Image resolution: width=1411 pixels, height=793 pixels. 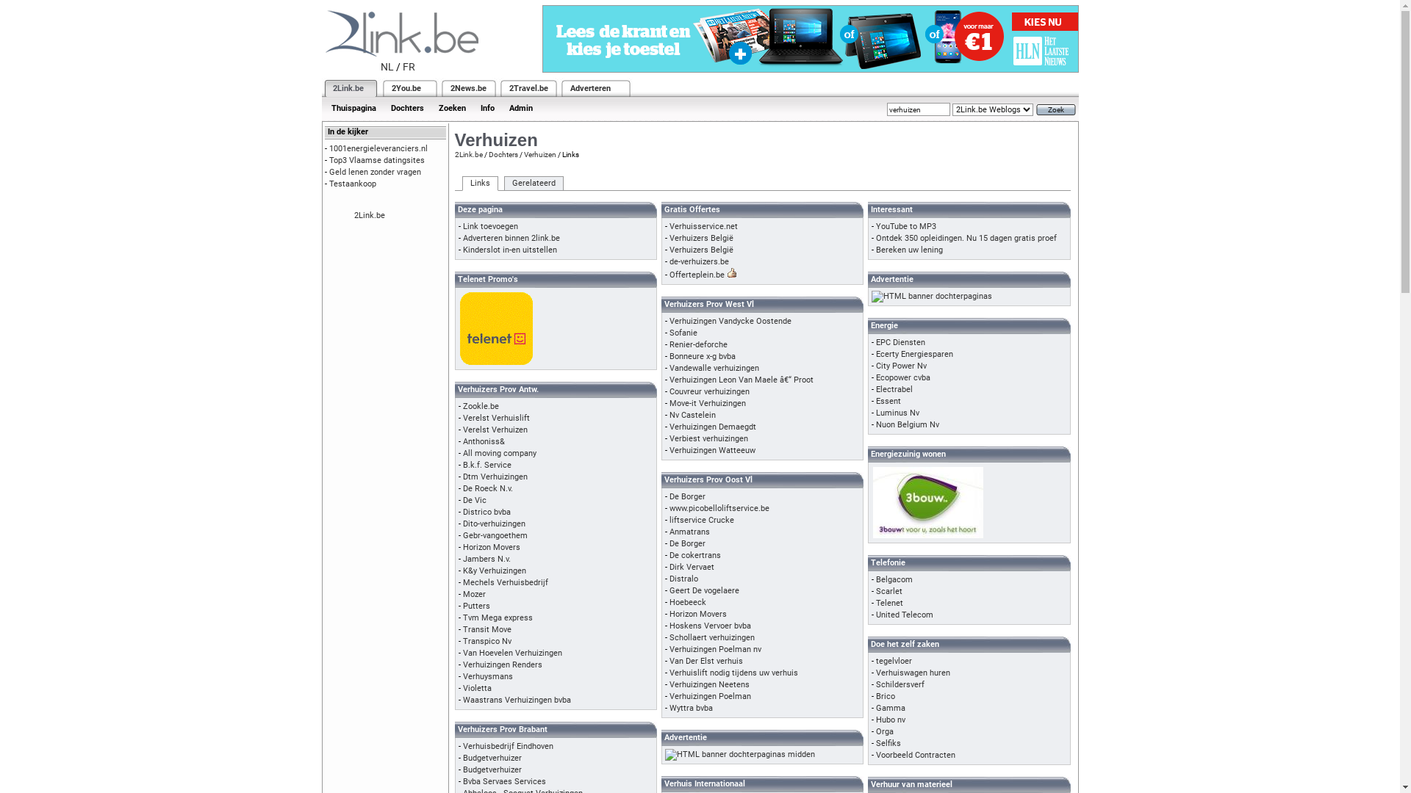 I want to click on Anthoniss&, so click(x=484, y=442).